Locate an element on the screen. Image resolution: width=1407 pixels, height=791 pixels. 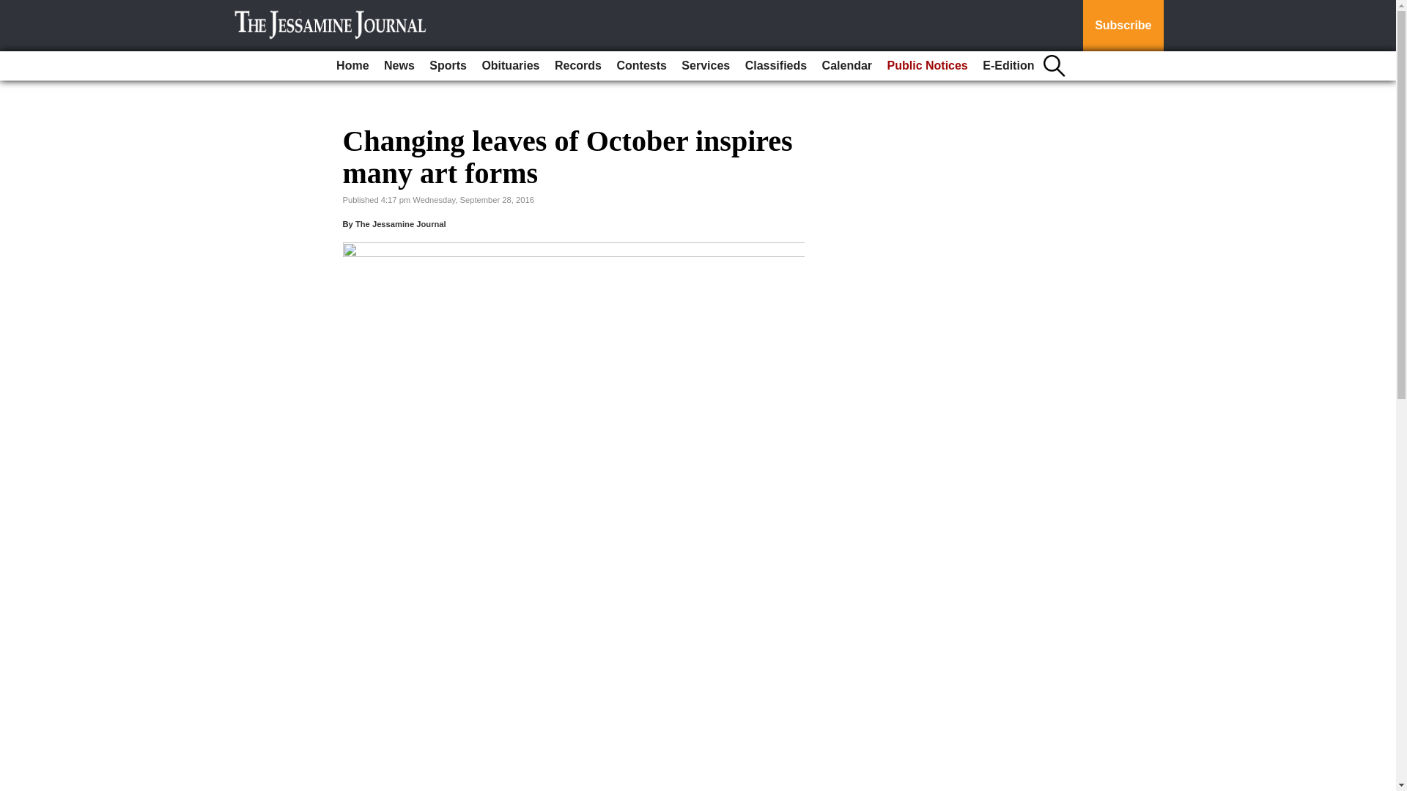
Home is located at coordinates (352, 66).